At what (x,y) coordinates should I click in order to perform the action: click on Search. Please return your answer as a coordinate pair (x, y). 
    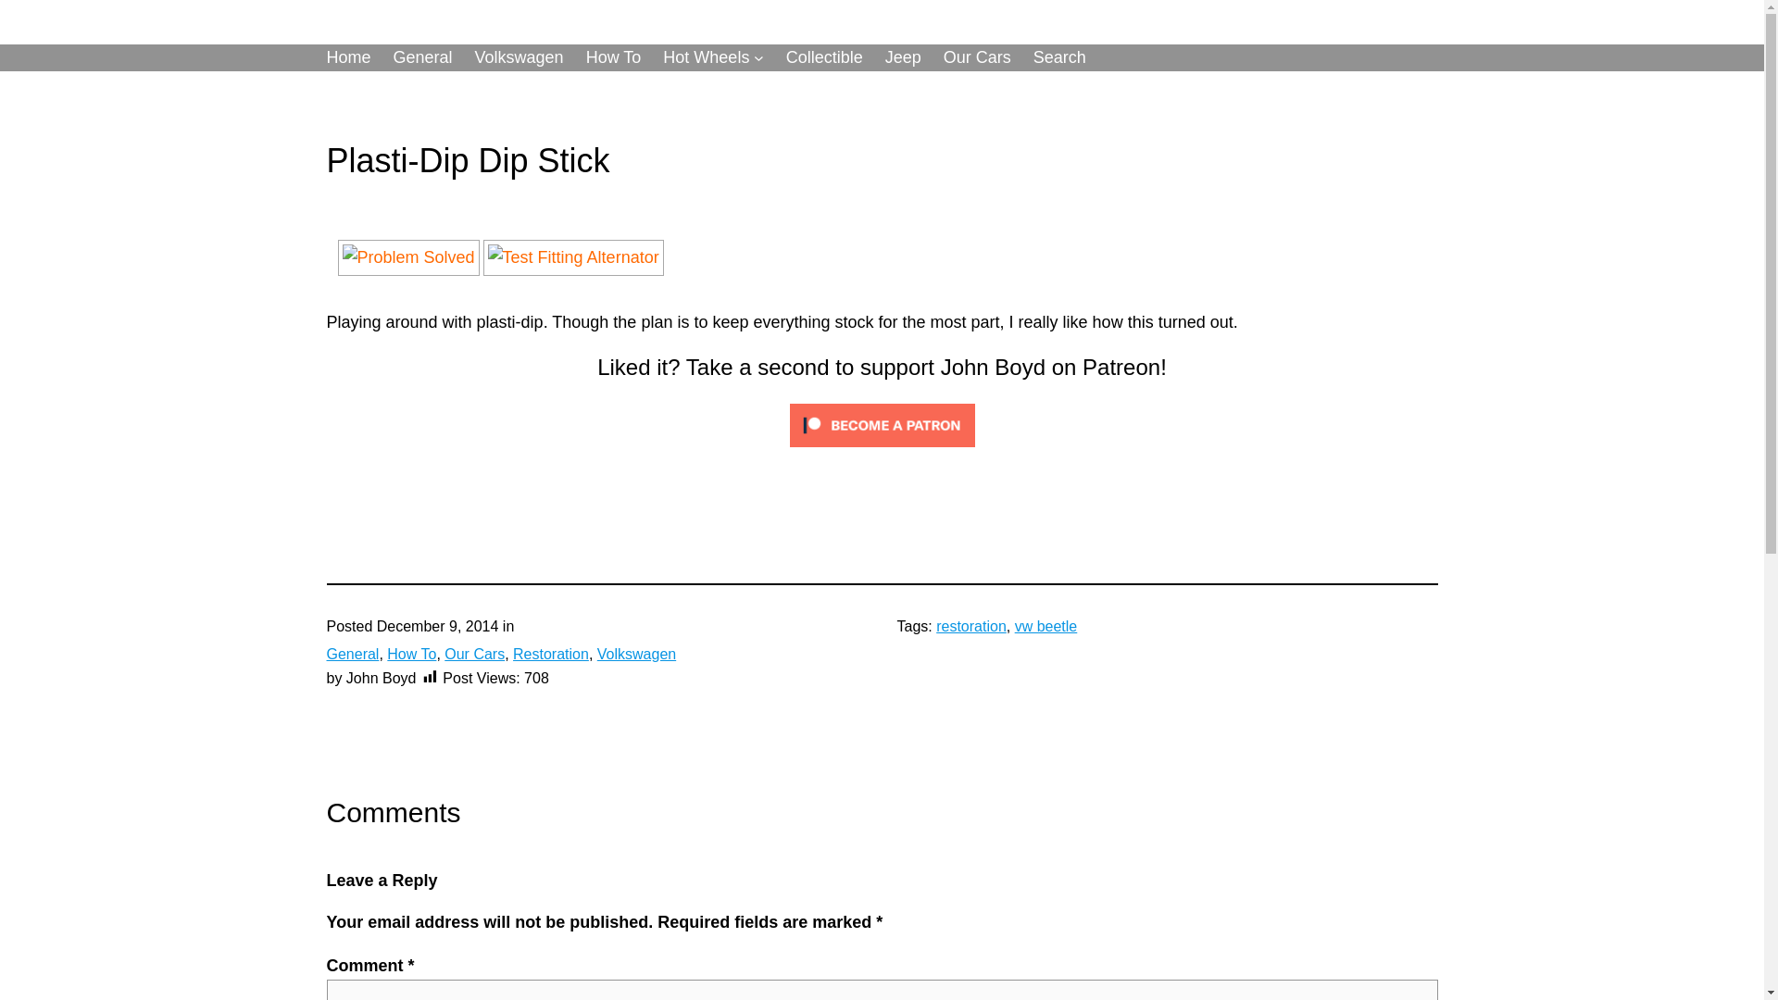
    Looking at the image, I should click on (1059, 57).